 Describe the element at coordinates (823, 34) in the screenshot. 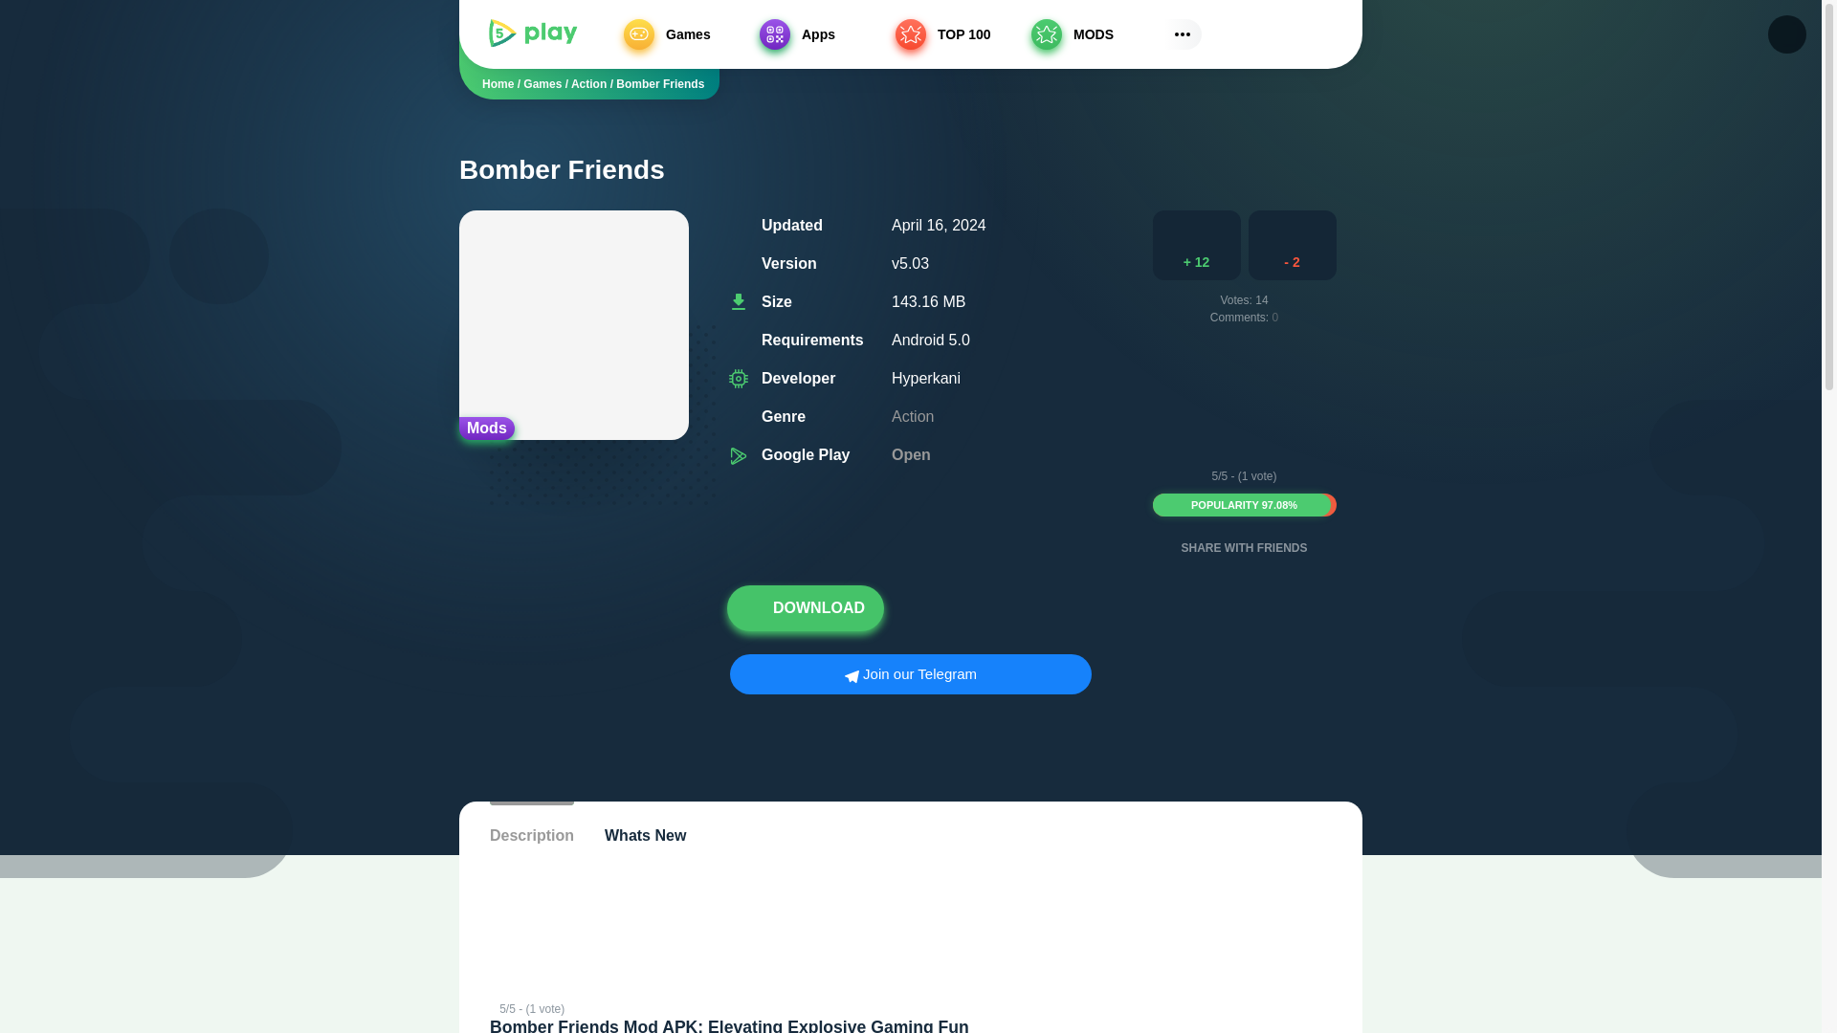

I see `Games` at that location.